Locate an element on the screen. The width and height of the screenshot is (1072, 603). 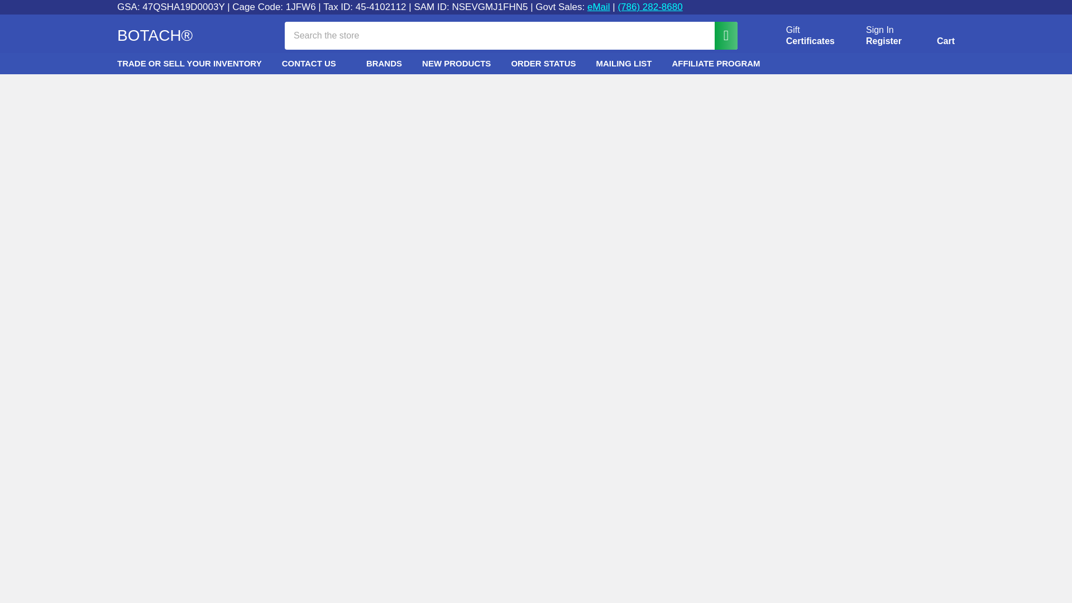
Register is located at coordinates (883, 41).